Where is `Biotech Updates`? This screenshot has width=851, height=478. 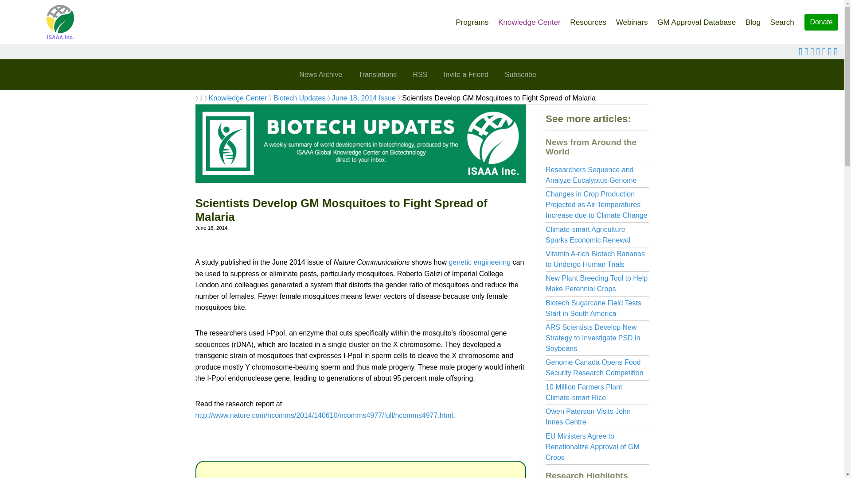 Biotech Updates is located at coordinates (299, 98).